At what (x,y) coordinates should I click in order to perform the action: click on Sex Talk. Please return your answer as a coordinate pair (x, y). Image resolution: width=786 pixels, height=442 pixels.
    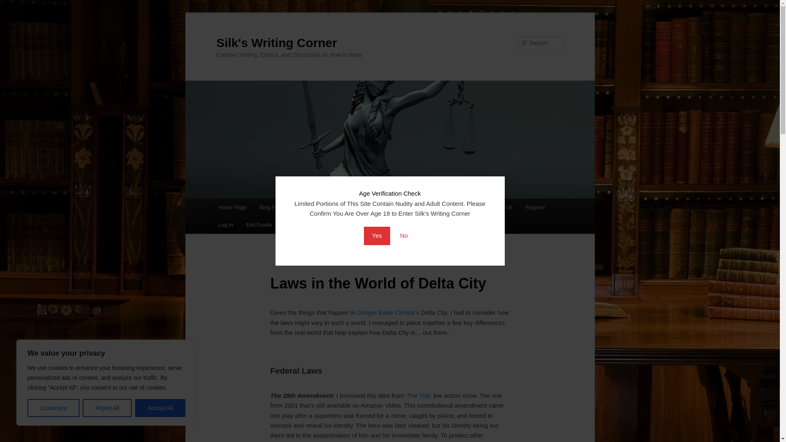
    Looking at the image, I should click on (463, 207).